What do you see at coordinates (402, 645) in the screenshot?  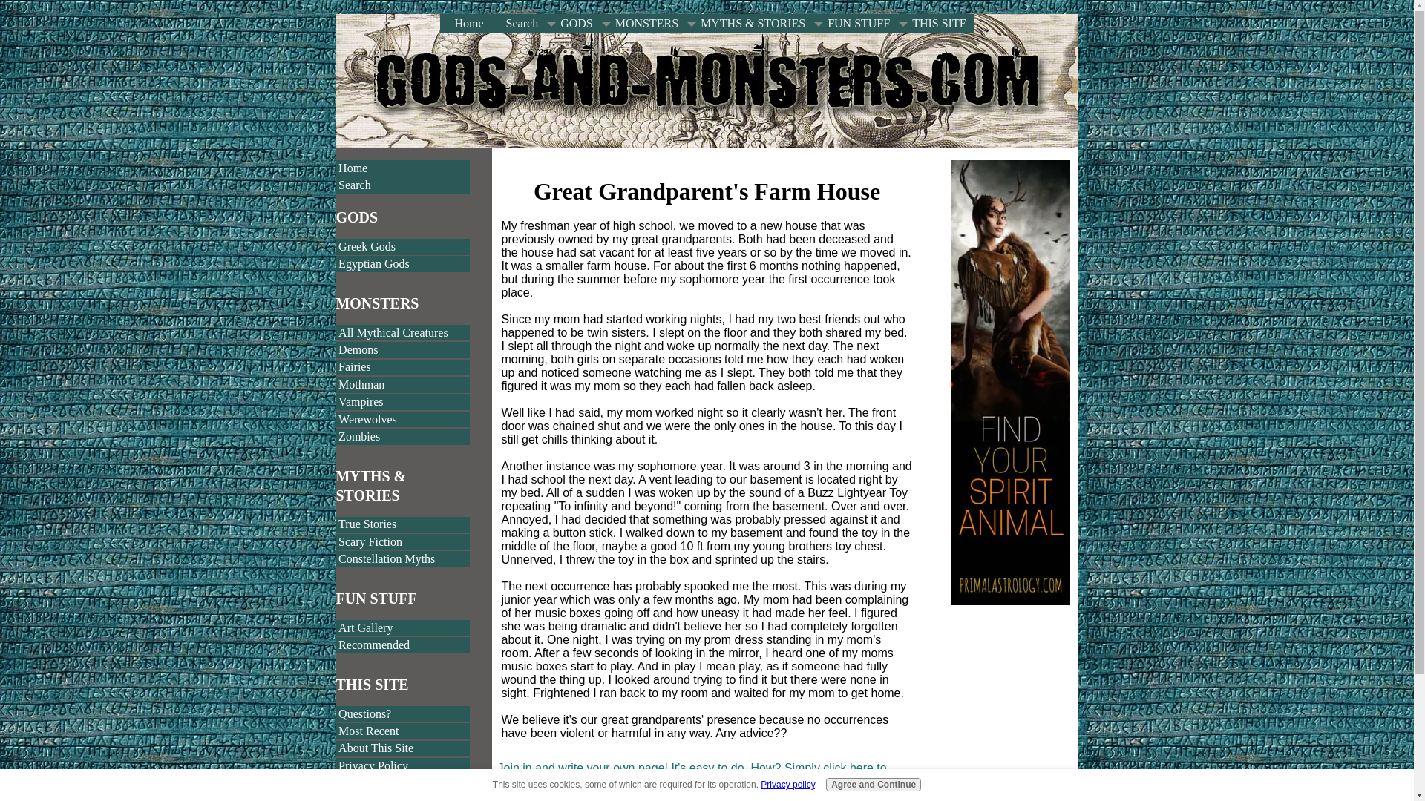 I see `Recommended` at bounding box center [402, 645].